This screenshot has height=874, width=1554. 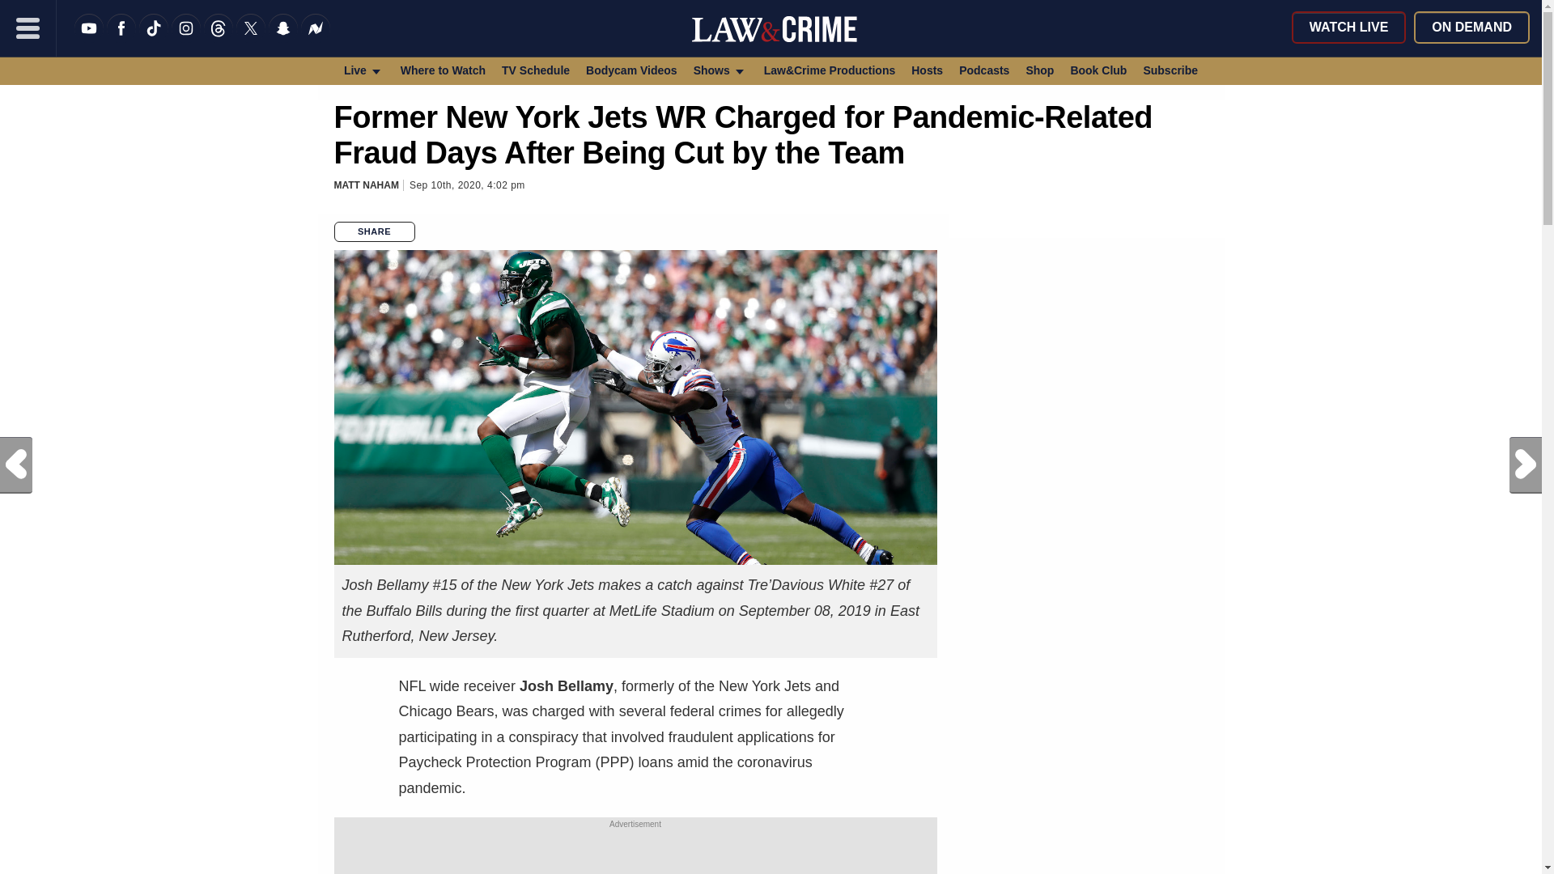 I want to click on Like us on Facebook, so click(x=121, y=38).